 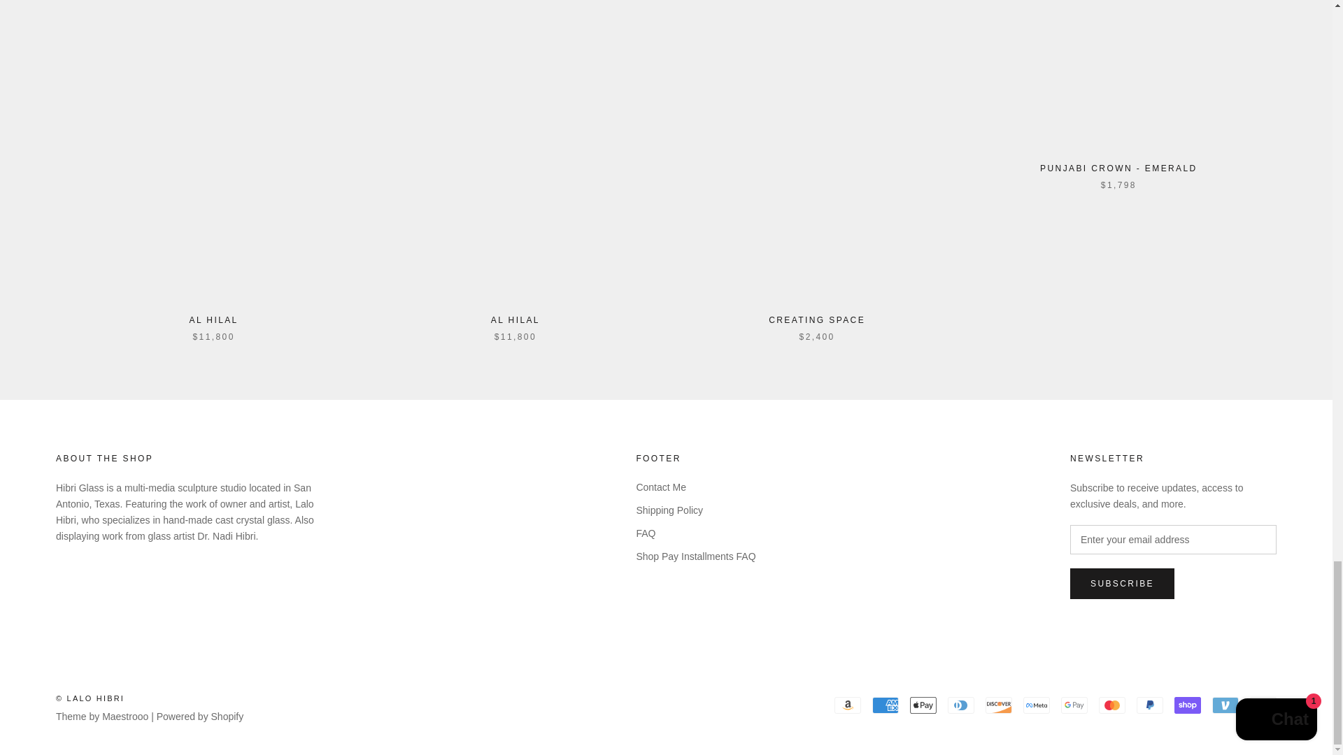 I want to click on Venmo, so click(x=1225, y=705).